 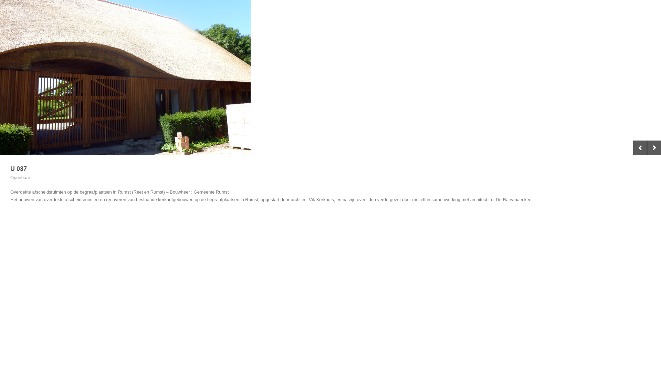 I want to click on Openbaar, so click(x=20, y=178).